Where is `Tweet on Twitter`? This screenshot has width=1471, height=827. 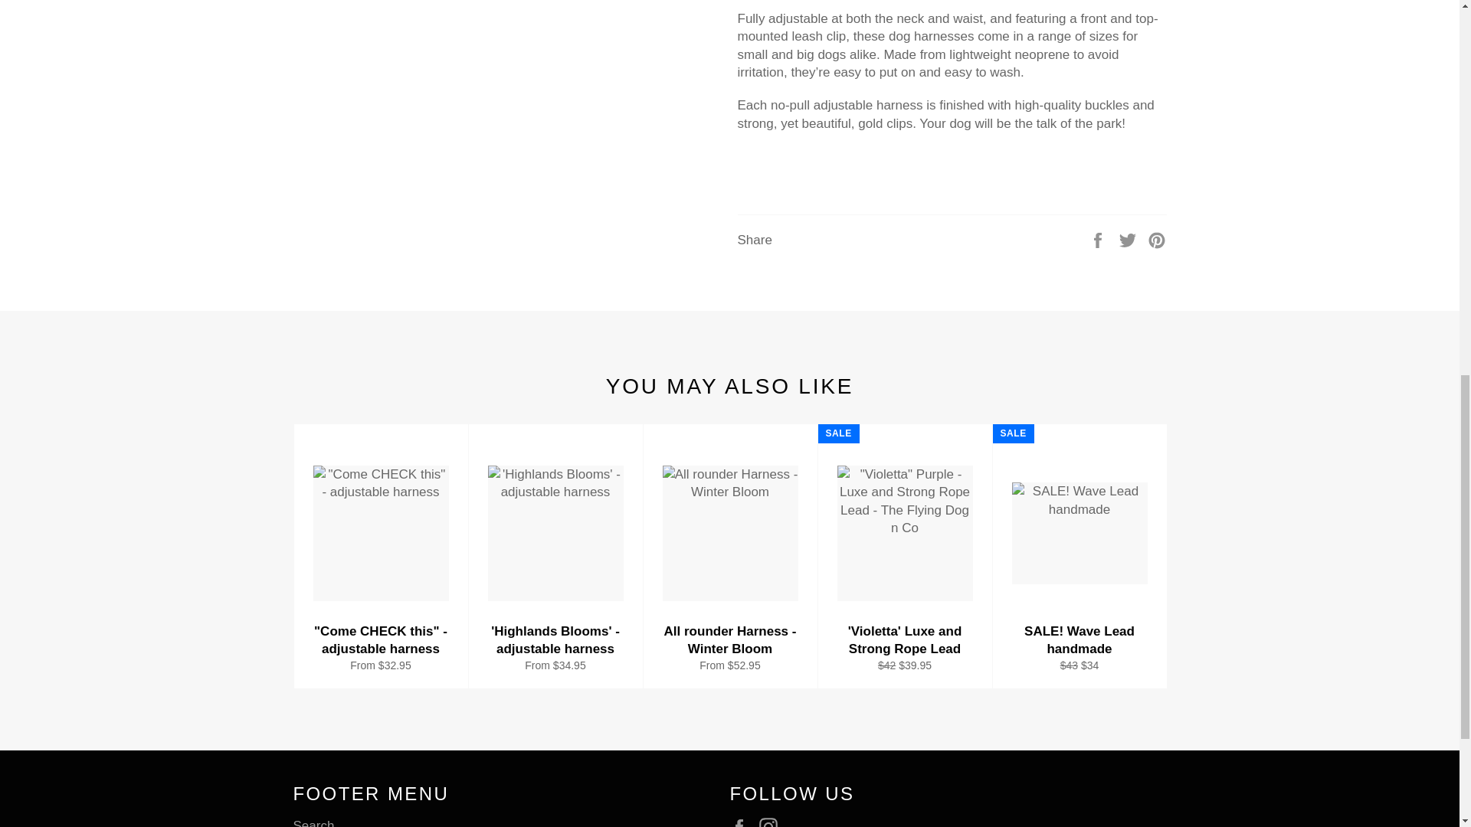 Tweet on Twitter is located at coordinates (1129, 239).